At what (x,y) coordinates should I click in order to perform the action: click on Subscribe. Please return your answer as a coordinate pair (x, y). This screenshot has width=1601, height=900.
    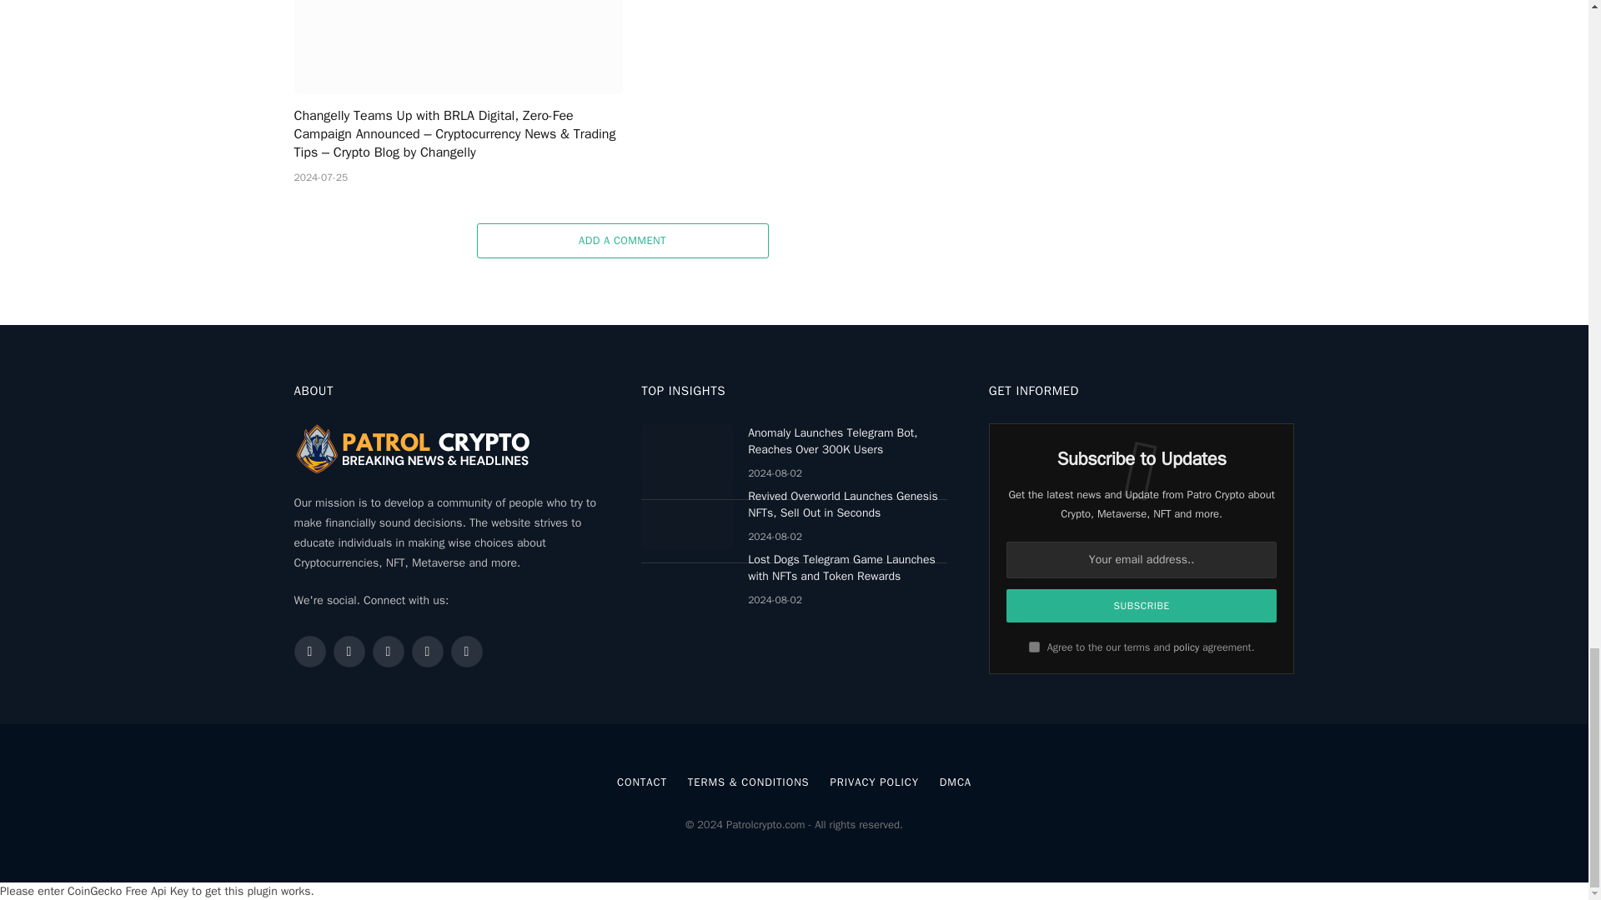
    Looking at the image, I should click on (1142, 606).